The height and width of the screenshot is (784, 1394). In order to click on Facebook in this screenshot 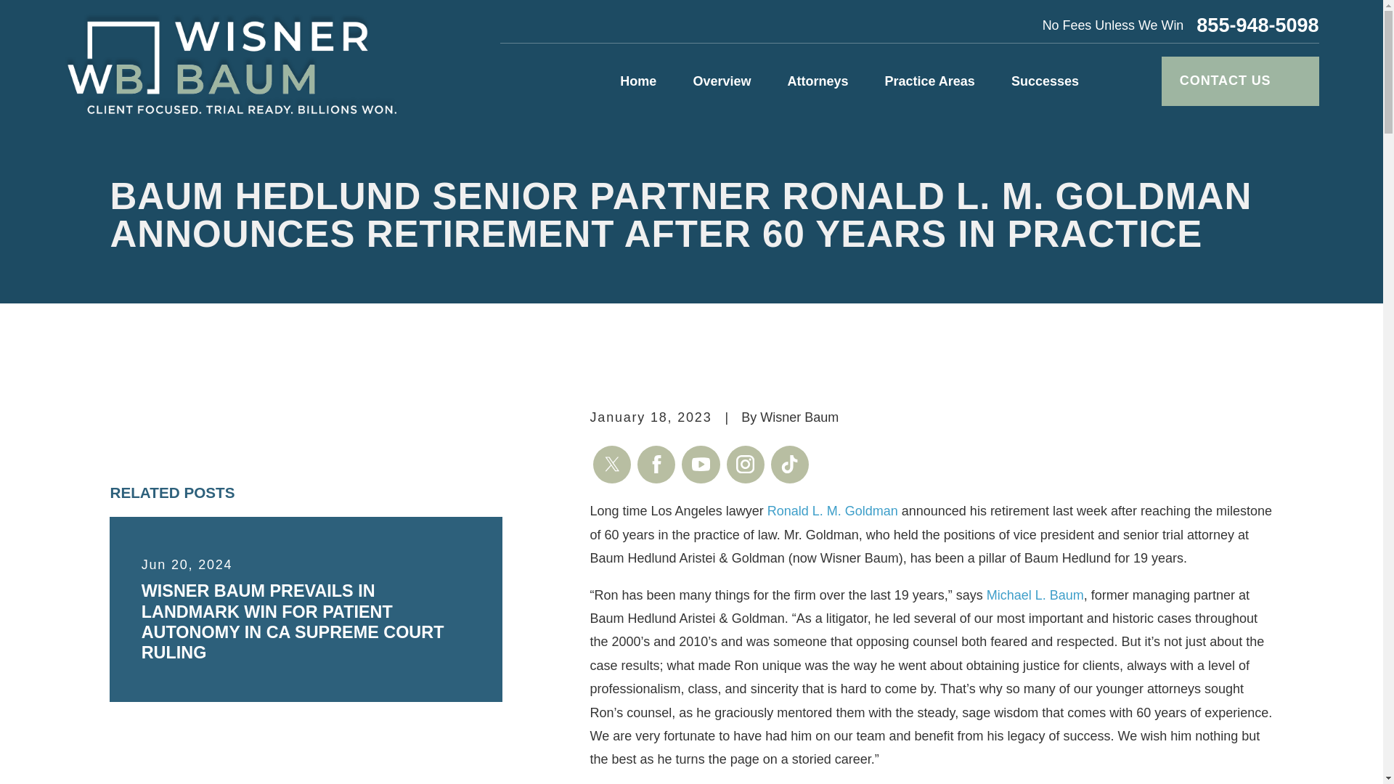, I will do `click(656, 465)`.